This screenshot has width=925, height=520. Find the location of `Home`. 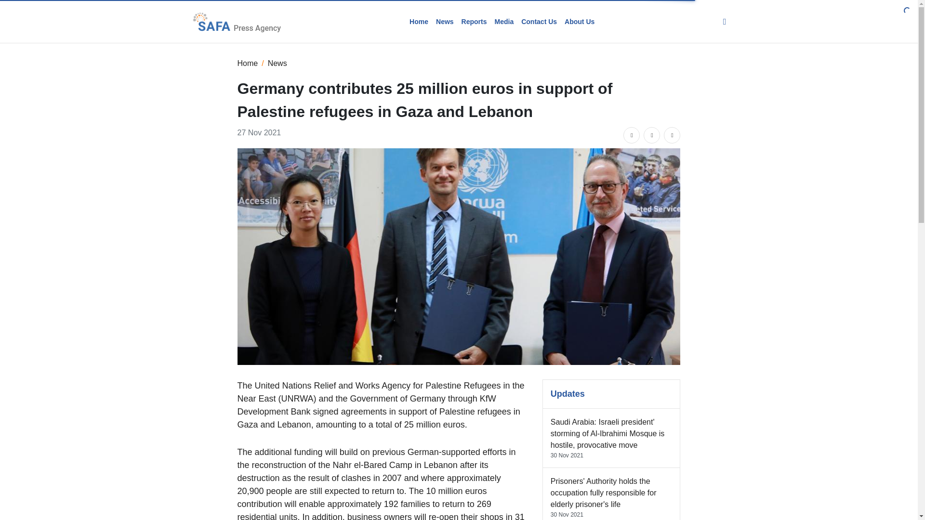

Home is located at coordinates (419, 21).